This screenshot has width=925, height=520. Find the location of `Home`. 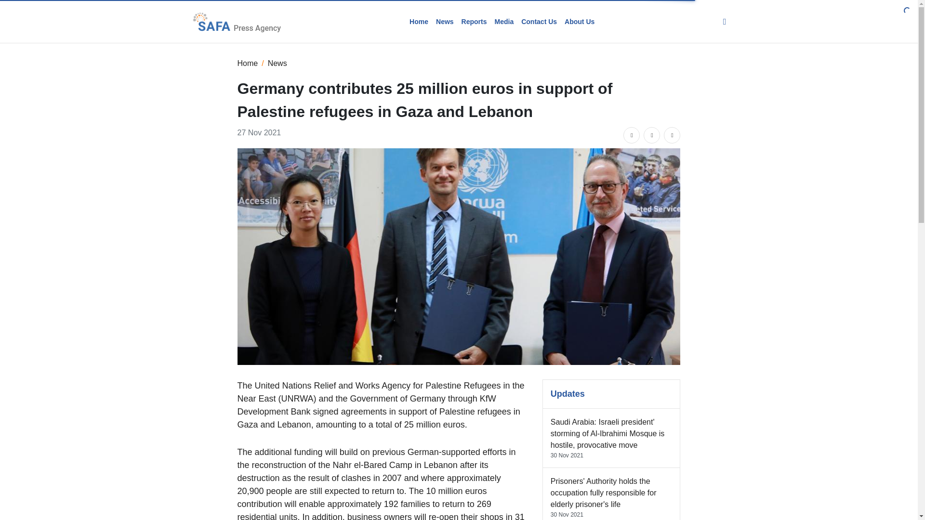

Home is located at coordinates (419, 21).